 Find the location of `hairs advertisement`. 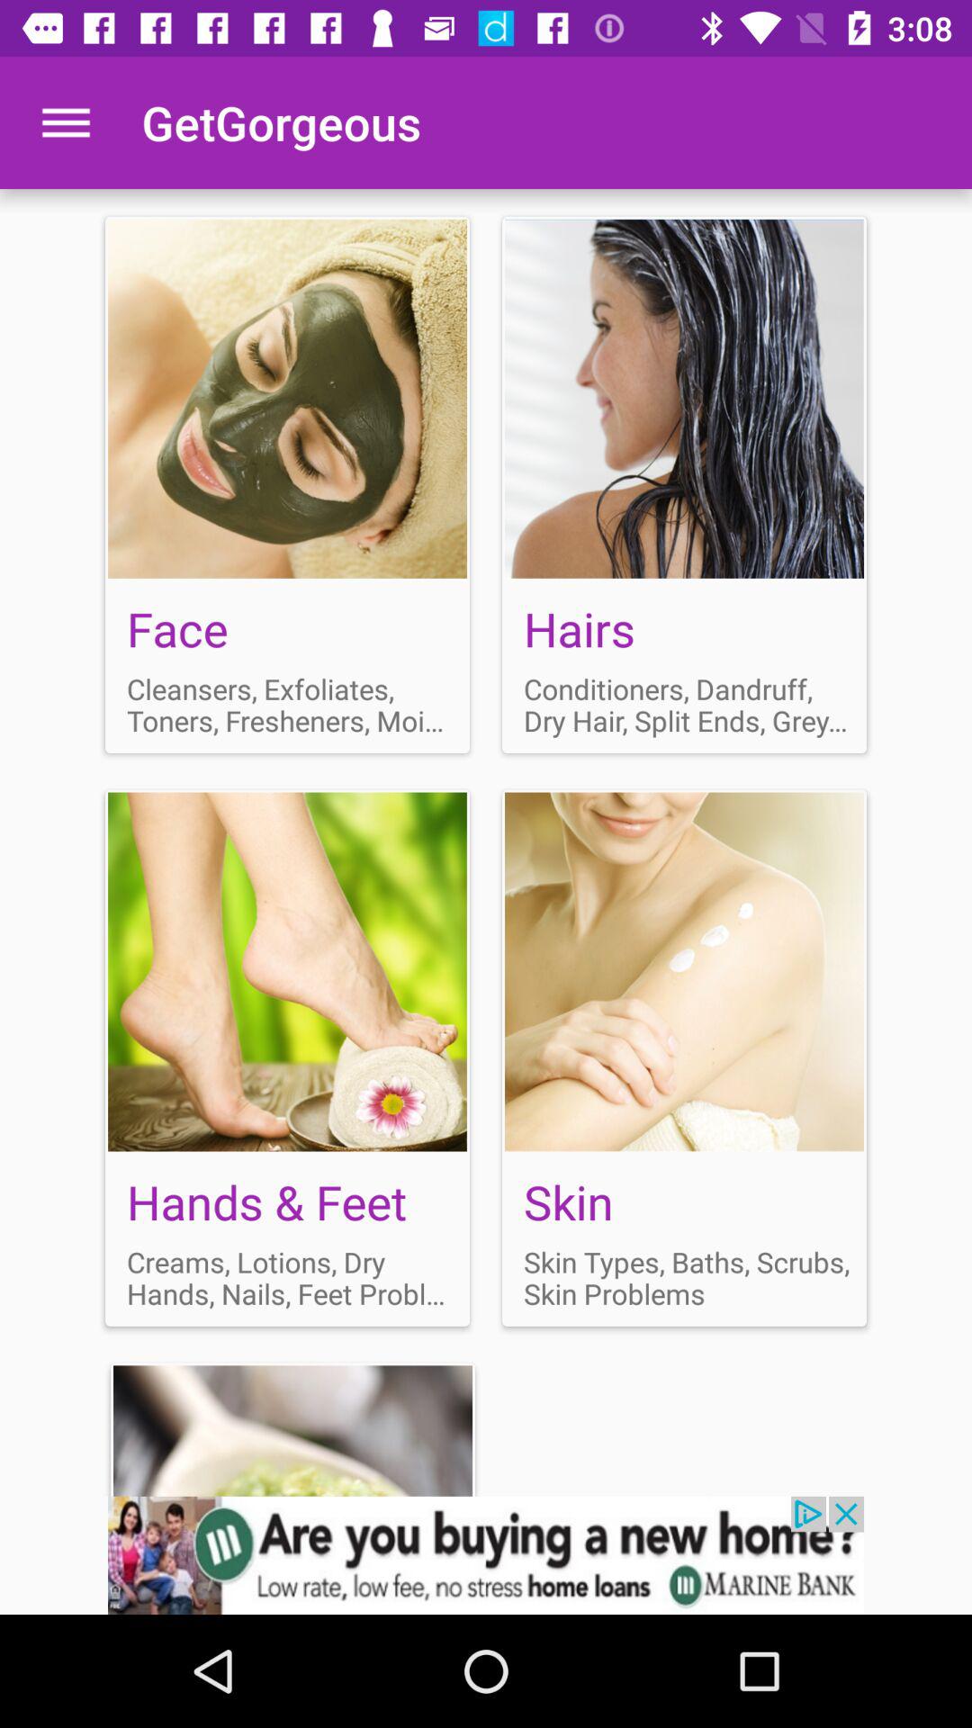

hairs advertisement is located at coordinates (684, 484).